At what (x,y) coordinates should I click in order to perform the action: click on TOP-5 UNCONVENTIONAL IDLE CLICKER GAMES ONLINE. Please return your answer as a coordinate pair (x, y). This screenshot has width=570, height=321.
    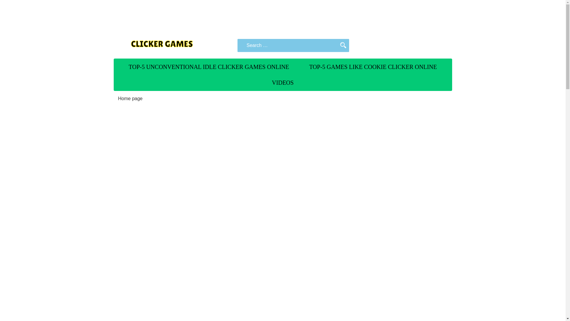
    Looking at the image, I should click on (209, 67).